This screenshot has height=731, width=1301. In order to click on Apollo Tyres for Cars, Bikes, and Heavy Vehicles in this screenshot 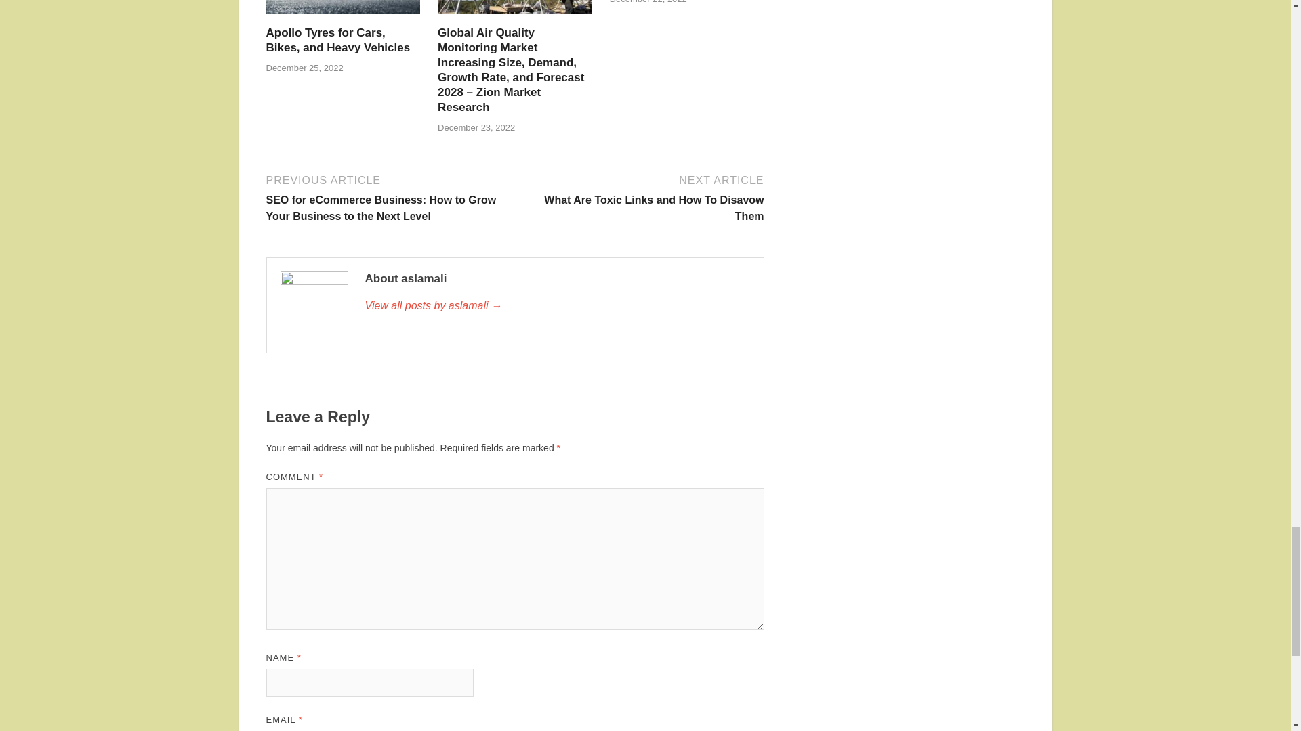, I will do `click(337, 39)`.